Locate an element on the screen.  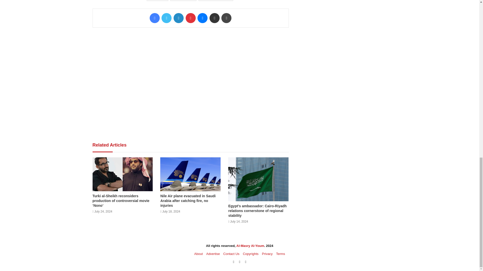
LinkedIn is located at coordinates (178, 18).